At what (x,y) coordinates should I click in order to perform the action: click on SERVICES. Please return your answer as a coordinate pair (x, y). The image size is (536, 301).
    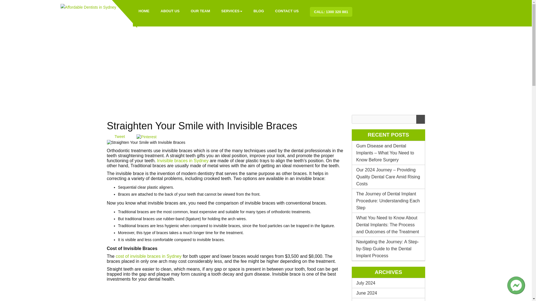
    Looking at the image, I should click on (231, 11).